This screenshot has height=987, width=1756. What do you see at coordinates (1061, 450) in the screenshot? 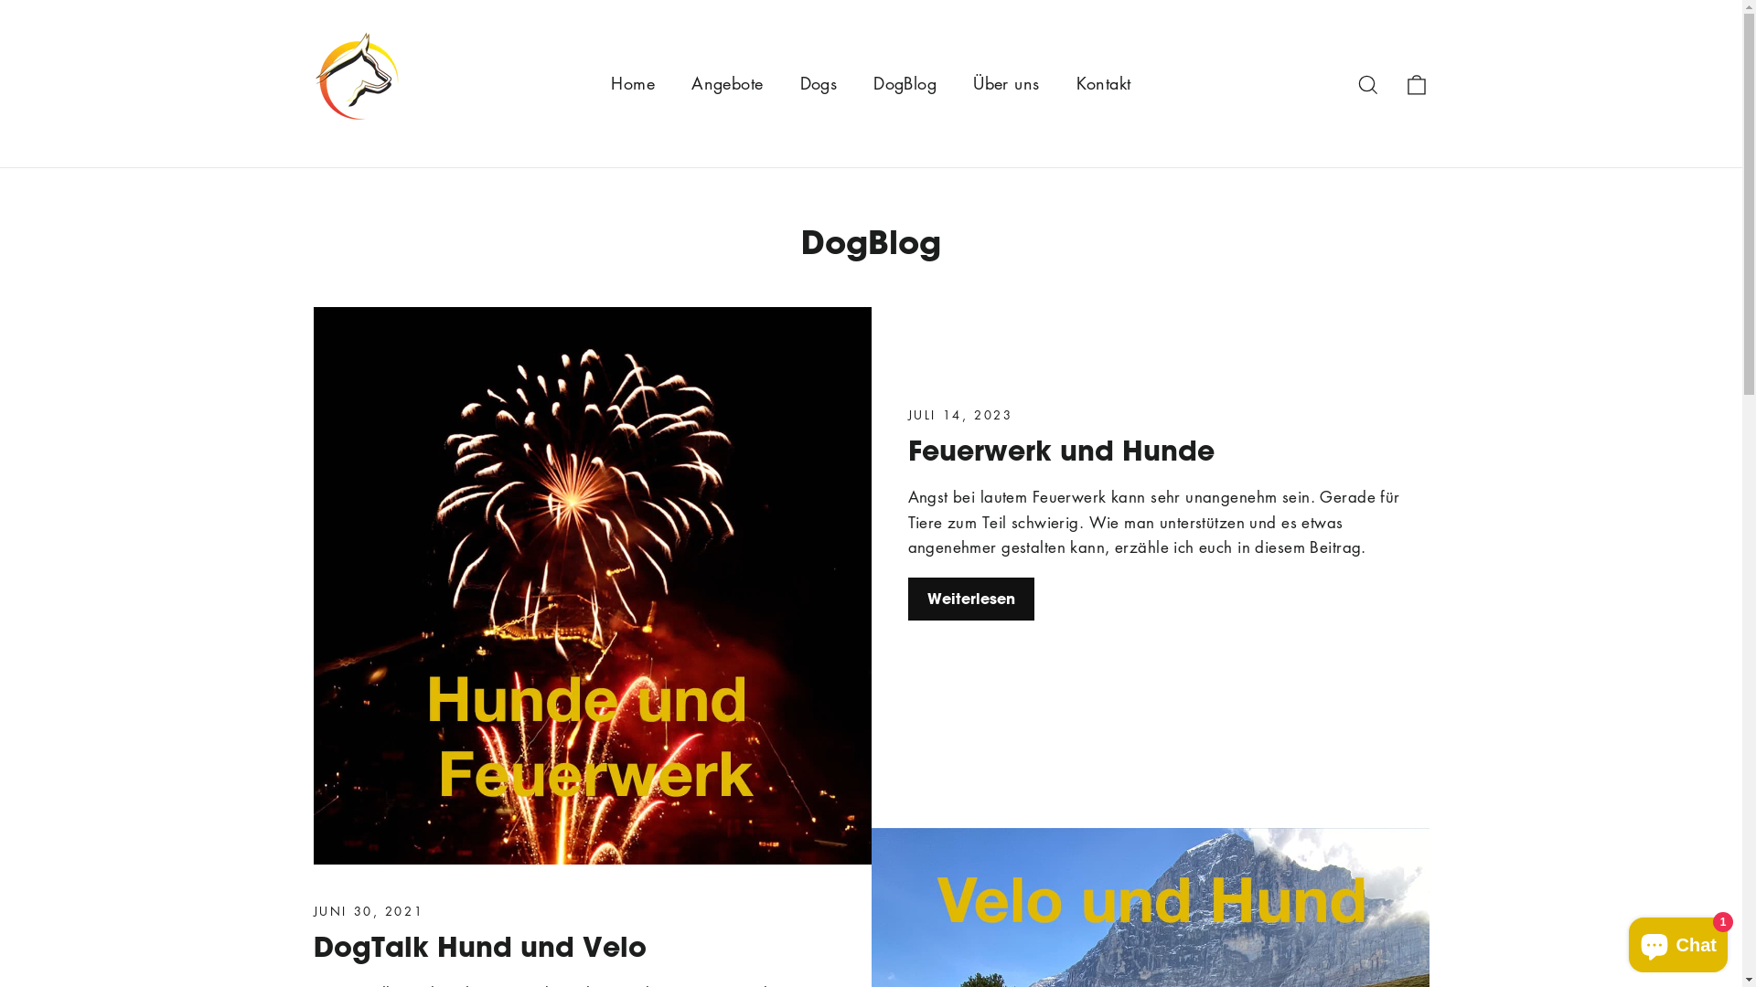
I see `Feuerwerk und Hunde` at bounding box center [1061, 450].